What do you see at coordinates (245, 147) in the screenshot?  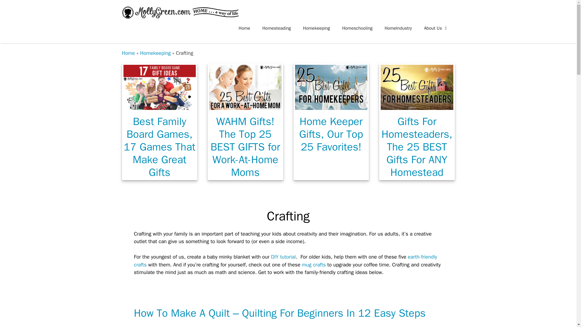 I see `WAHM Gifts! The Top 25 BEST GIFTS for Work-At-Home Moms` at bounding box center [245, 147].